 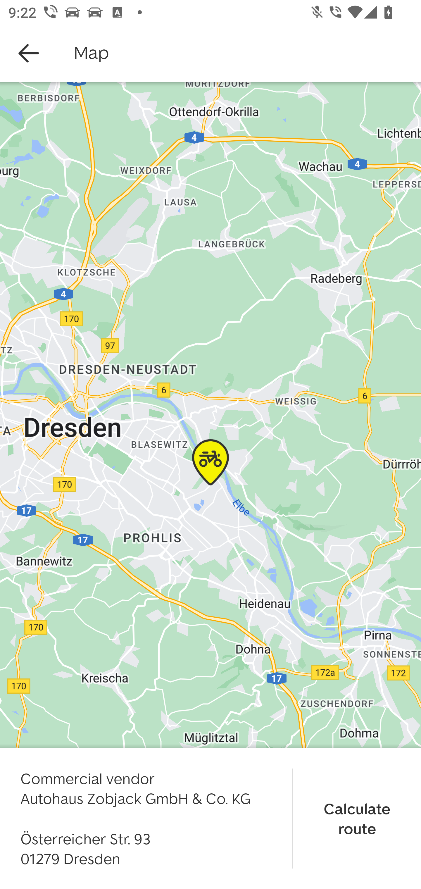 What do you see at coordinates (29, 53) in the screenshot?
I see `Navigate up` at bounding box center [29, 53].